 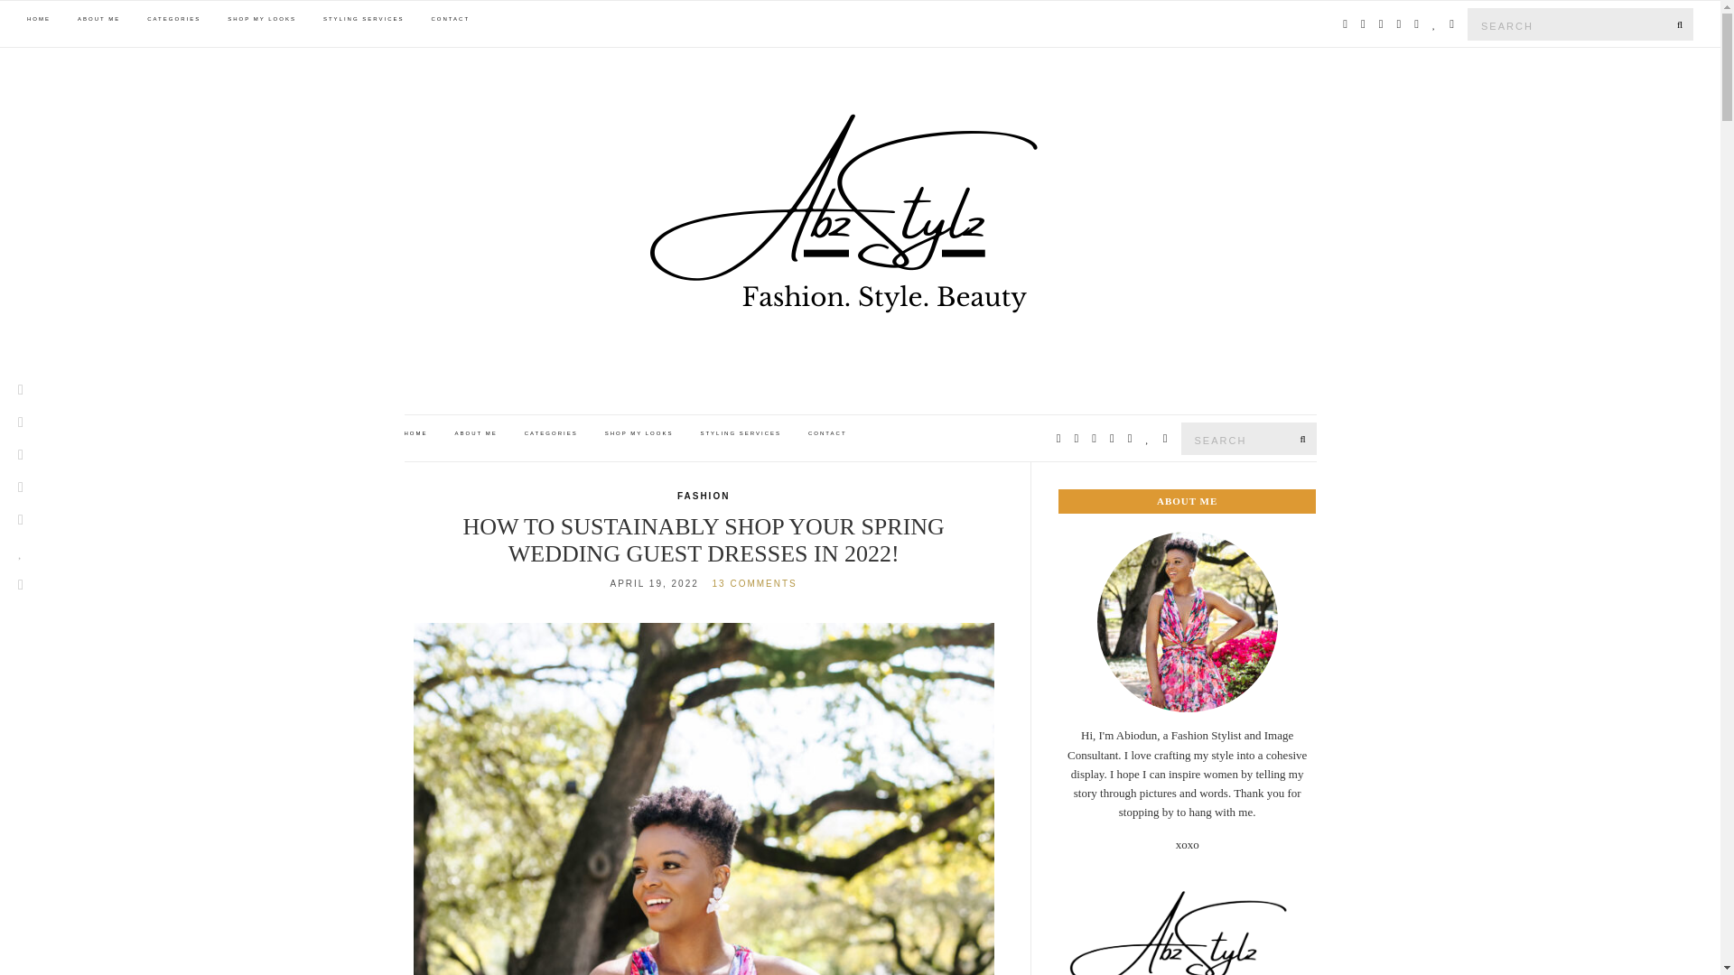 I want to click on SHOP MY LOOKS, so click(x=639, y=434).